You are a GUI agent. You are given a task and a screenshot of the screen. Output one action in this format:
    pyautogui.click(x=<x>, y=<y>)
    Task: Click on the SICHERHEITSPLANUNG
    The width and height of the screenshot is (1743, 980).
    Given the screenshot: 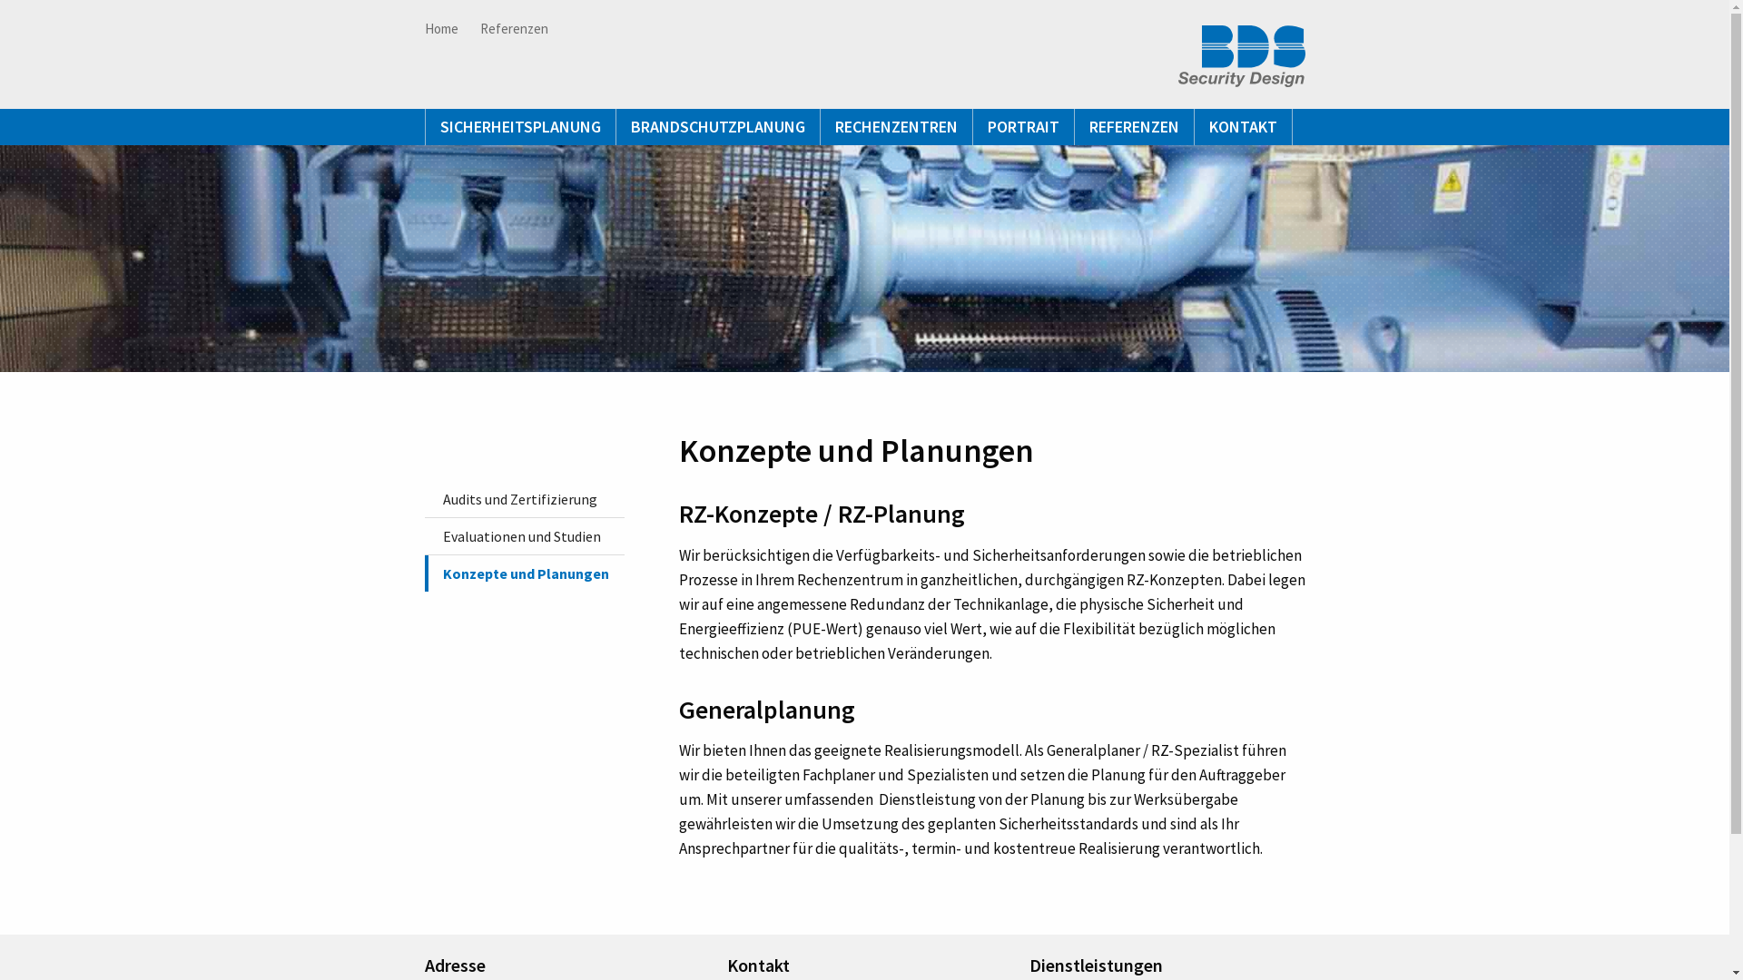 What is the action you would take?
    pyautogui.click(x=520, y=127)
    